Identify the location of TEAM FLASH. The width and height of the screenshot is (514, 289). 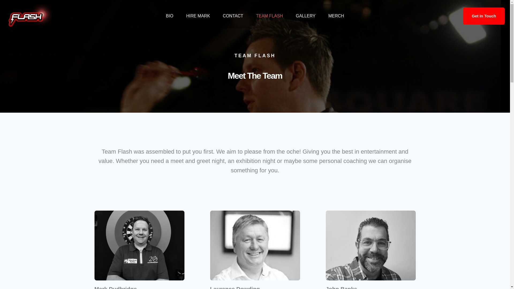
(269, 16).